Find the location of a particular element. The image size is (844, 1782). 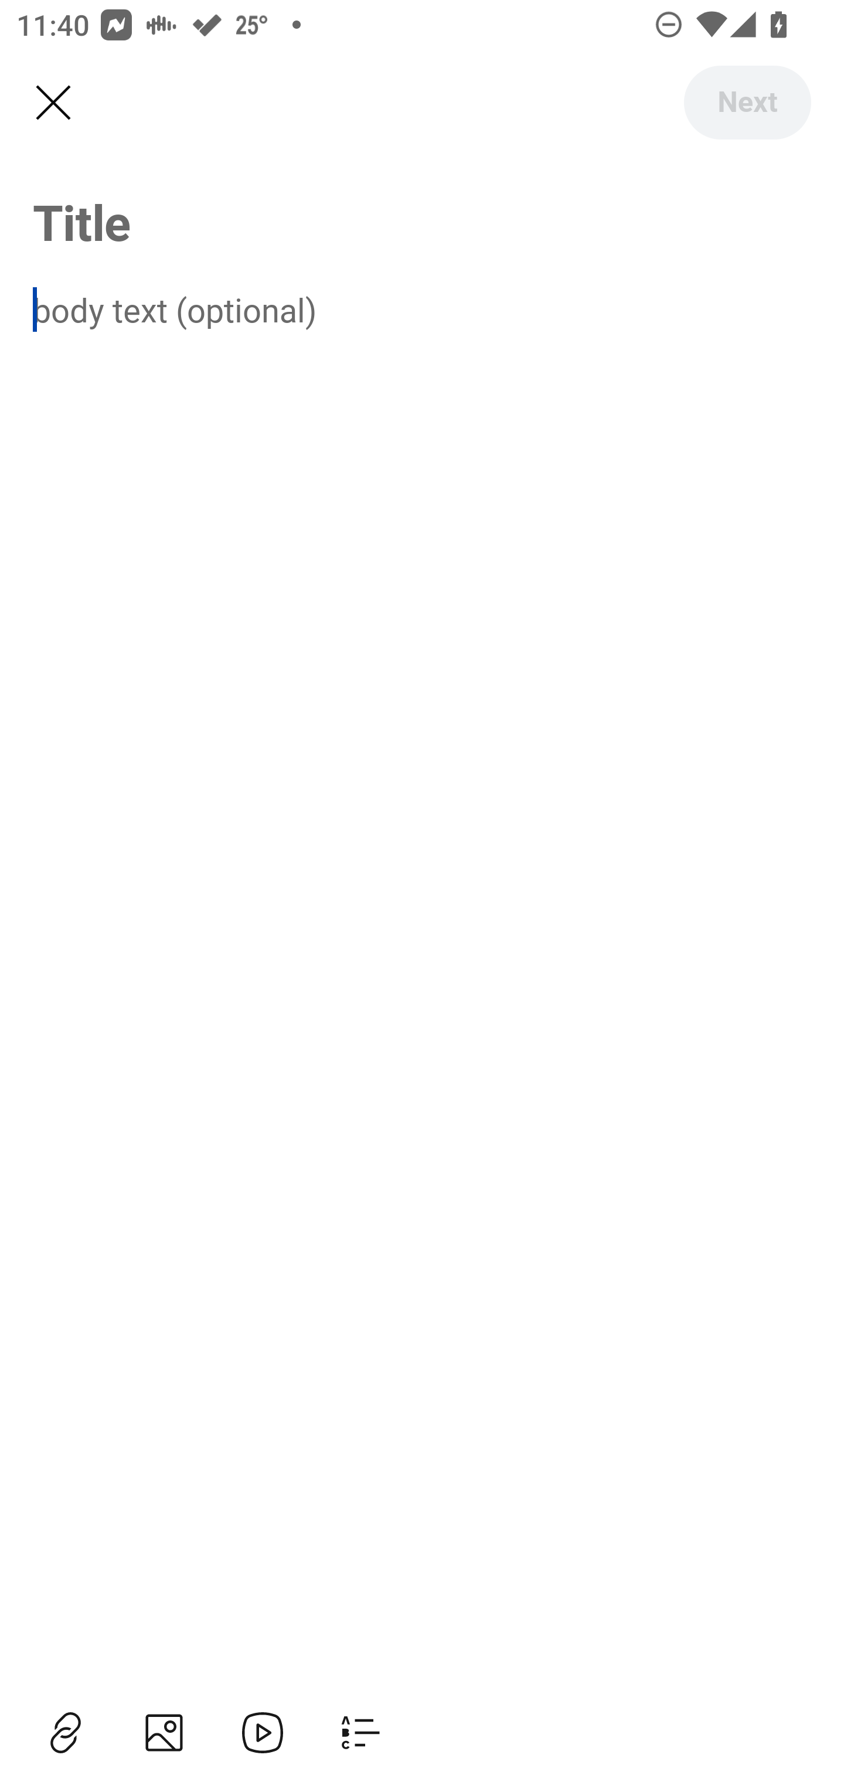

body text (optional) is located at coordinates (422, 309).